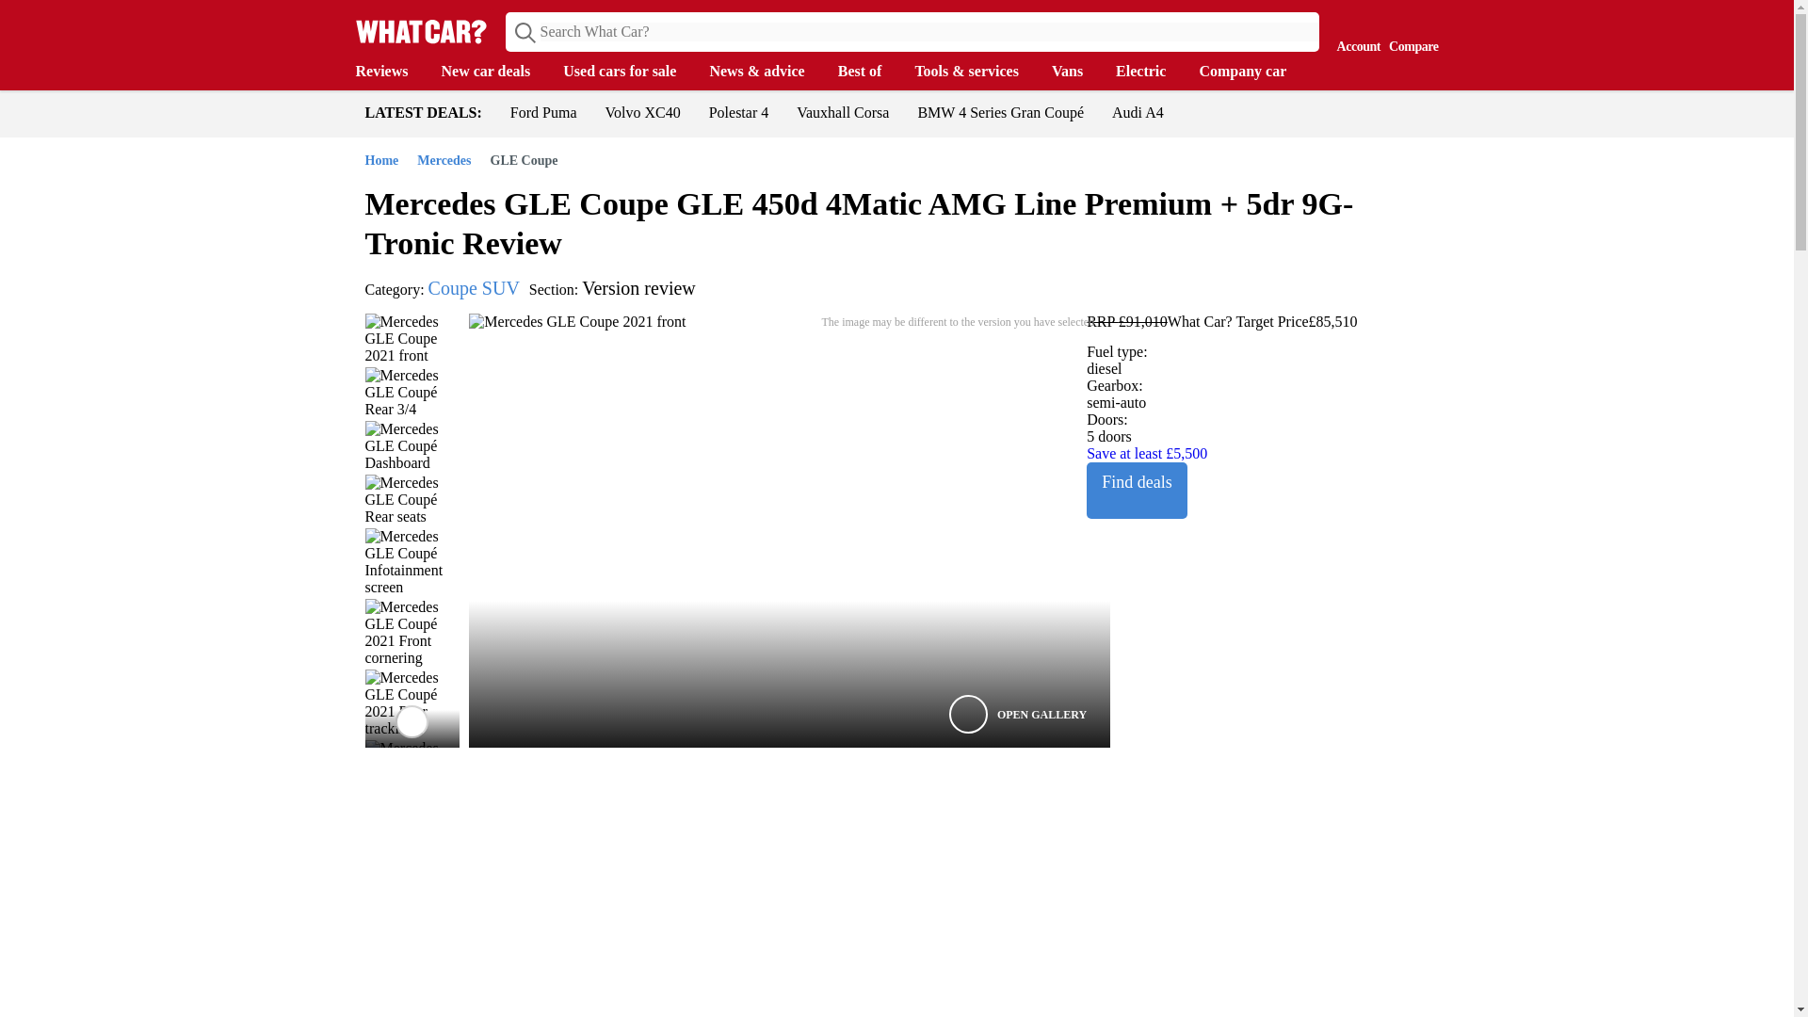  I want to click on Compare, so click(1409, 30).